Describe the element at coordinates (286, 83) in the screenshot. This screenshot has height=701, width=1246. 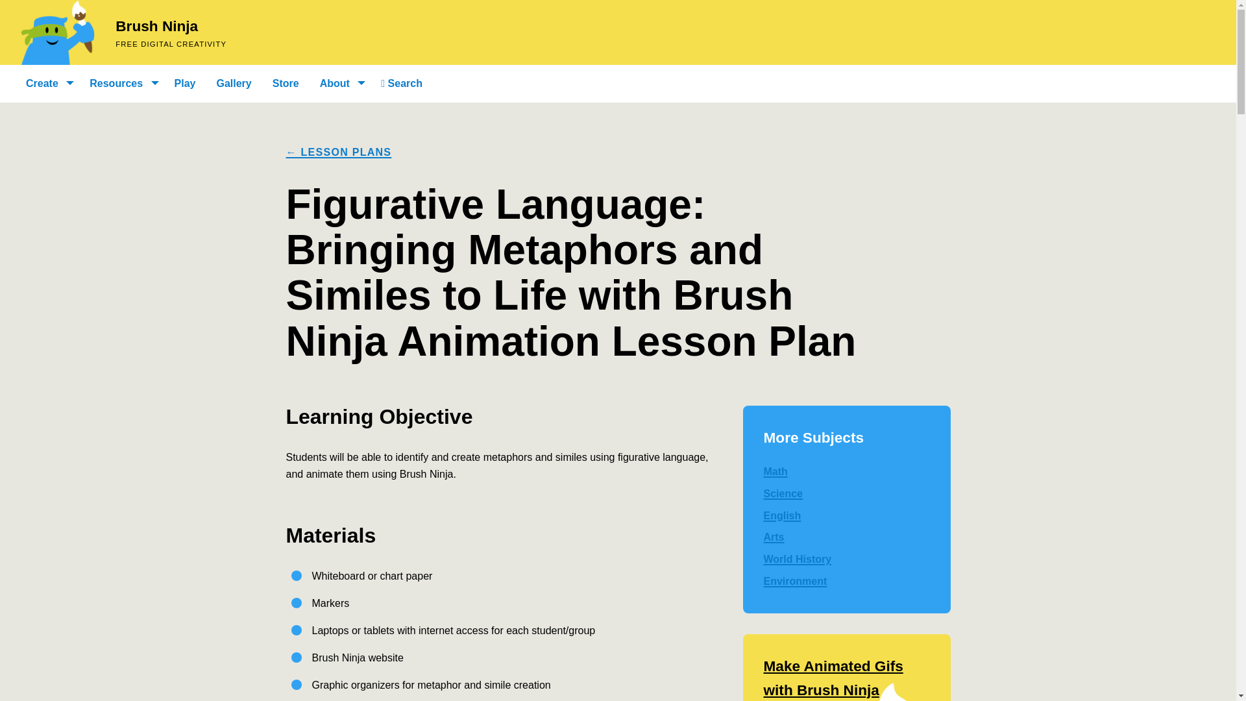
I see `Store` at that location.